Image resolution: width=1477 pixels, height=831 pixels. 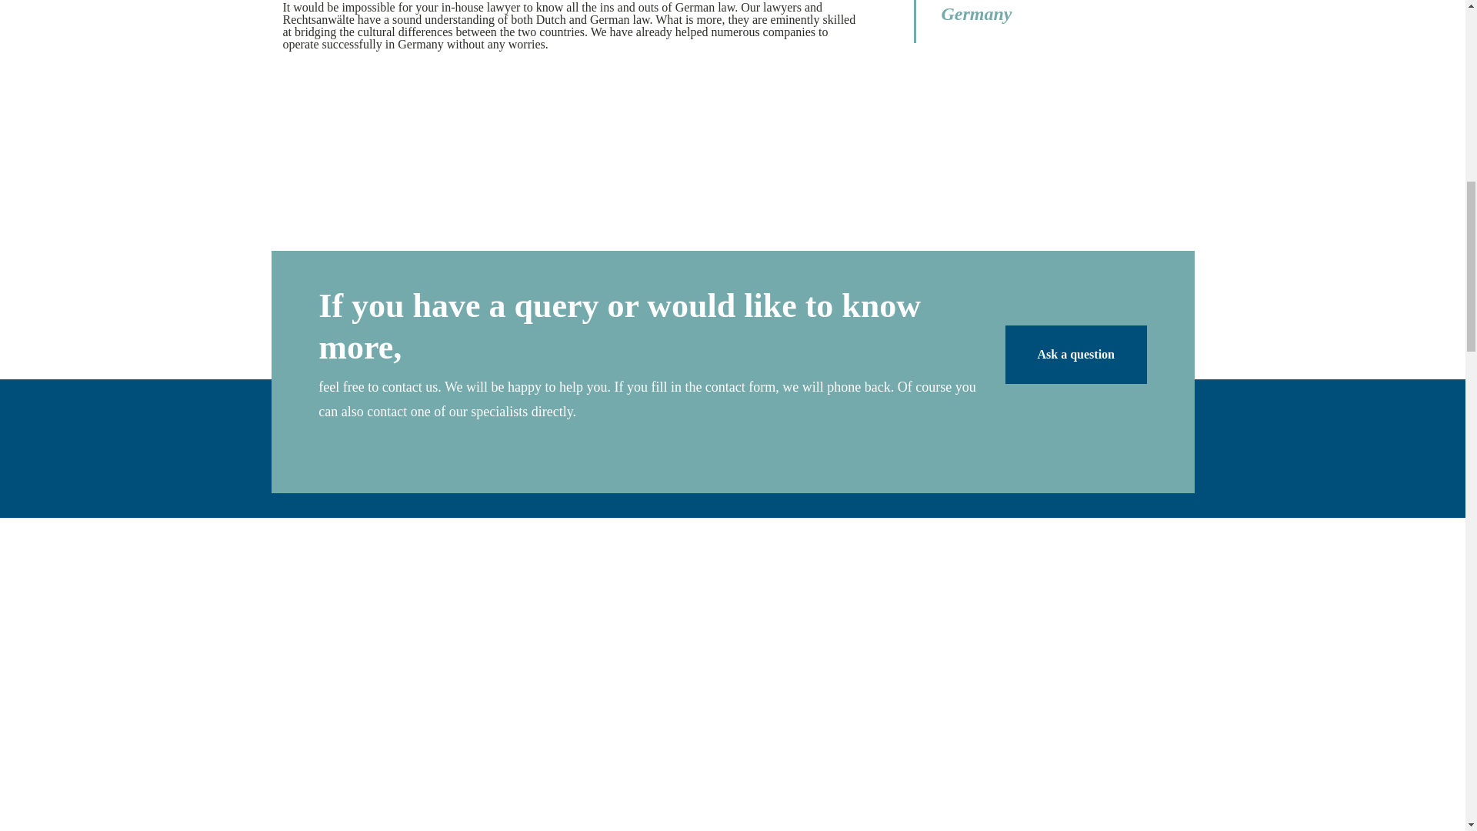 I want to click on Contact, so click(x=1076, y=355).